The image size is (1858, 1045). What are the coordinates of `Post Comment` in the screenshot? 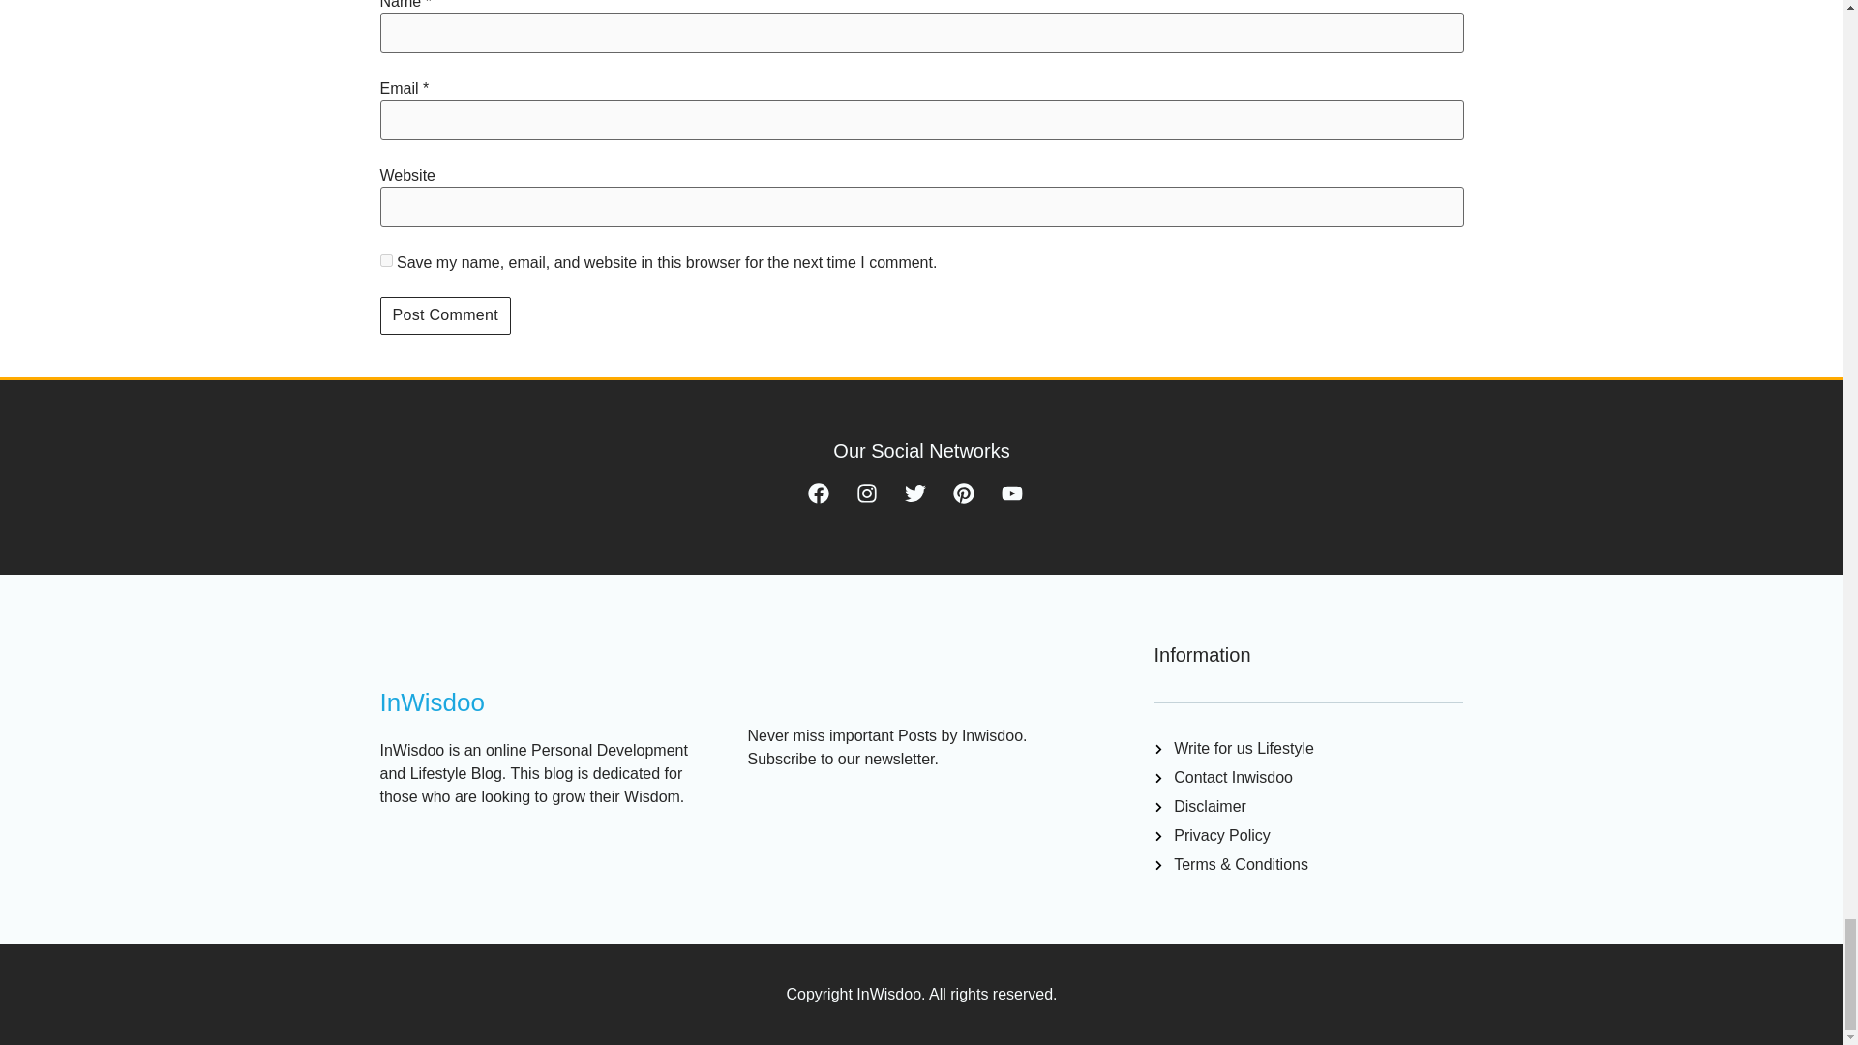 It's located at (443, 315).